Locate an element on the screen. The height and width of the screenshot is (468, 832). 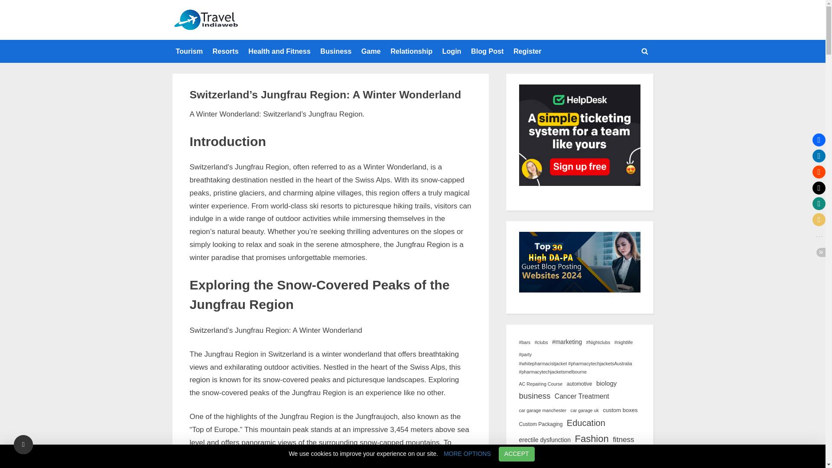
High DA, PA, DR Guest Blogs Posting Website is located at coordinates (358, 26).